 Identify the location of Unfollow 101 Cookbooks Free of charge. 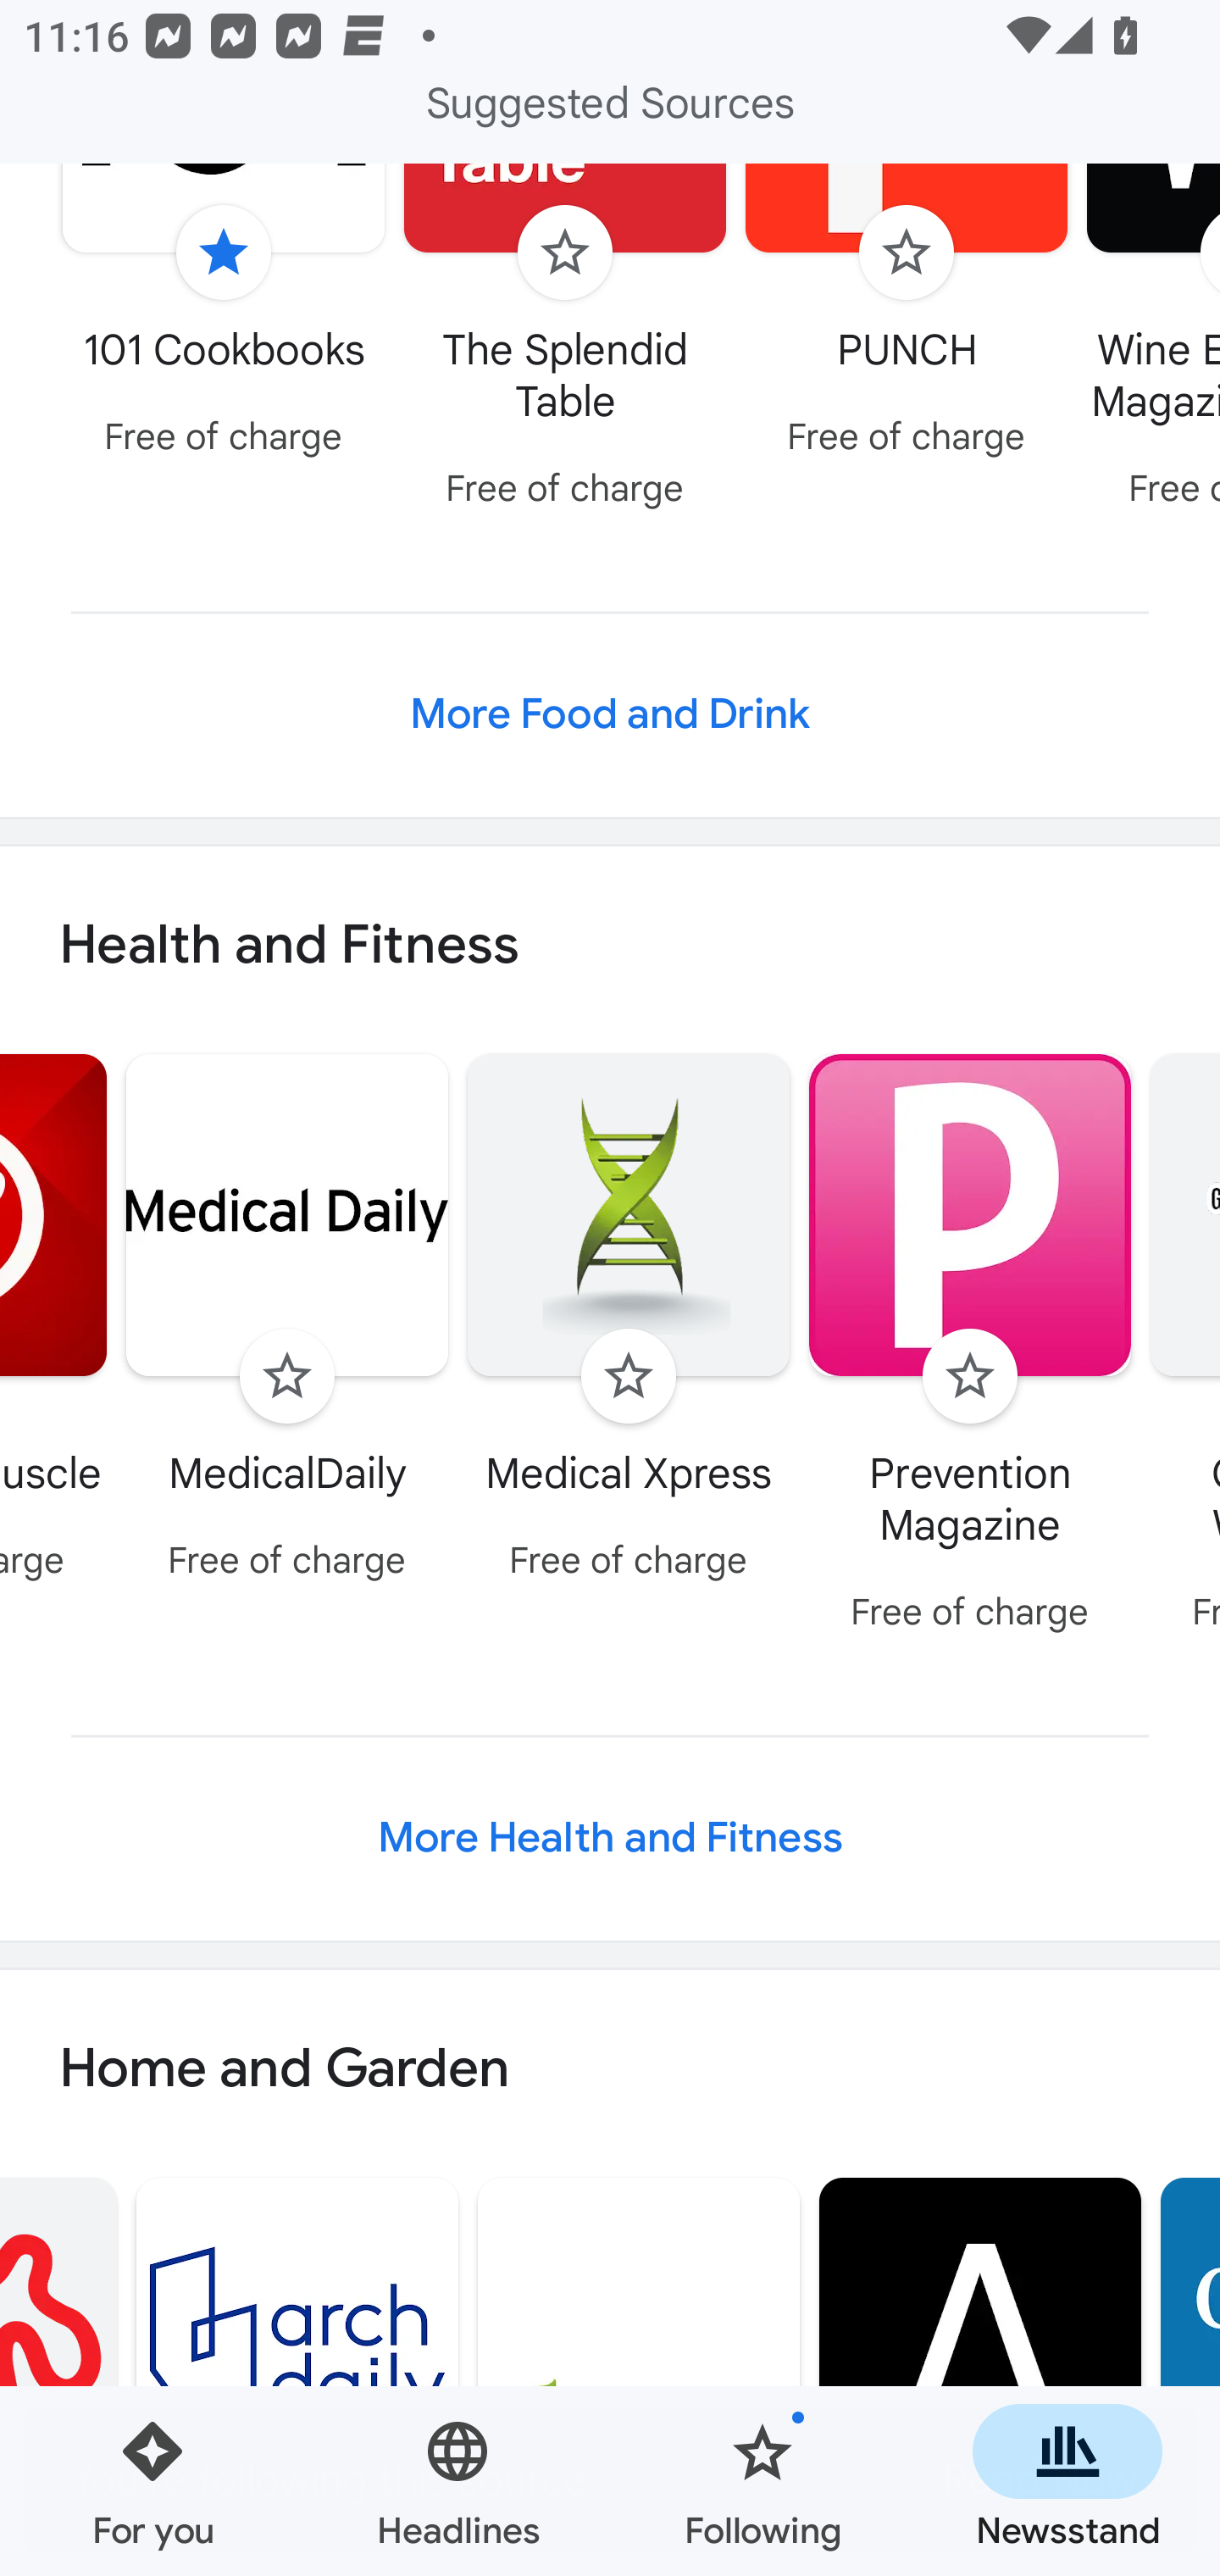
(224, 319).